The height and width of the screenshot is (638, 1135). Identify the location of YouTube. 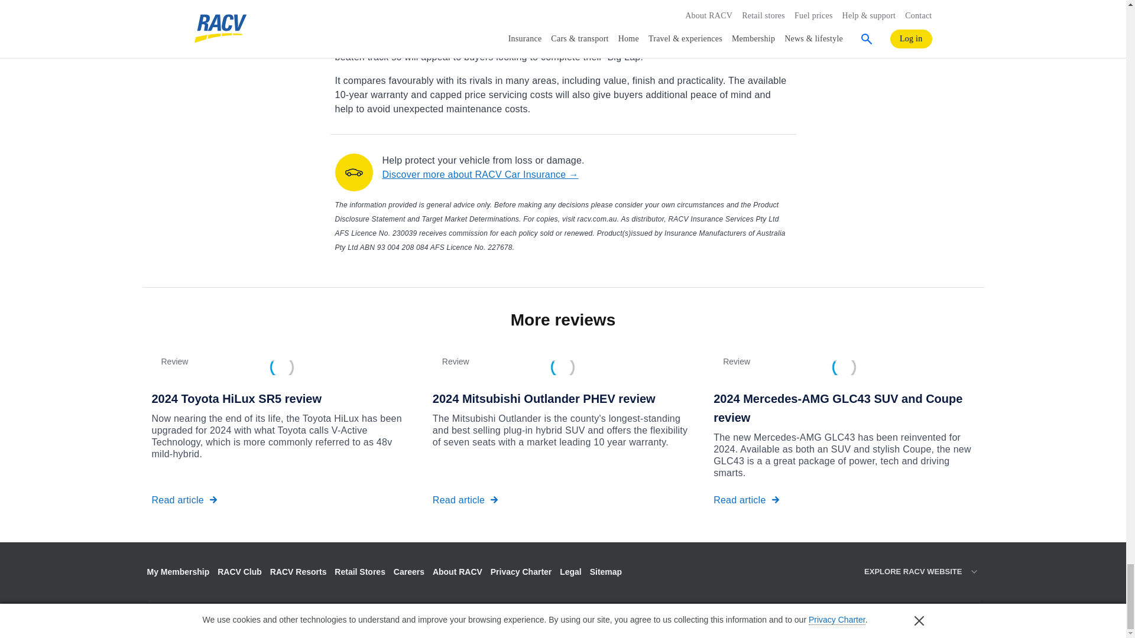
(232, 619).